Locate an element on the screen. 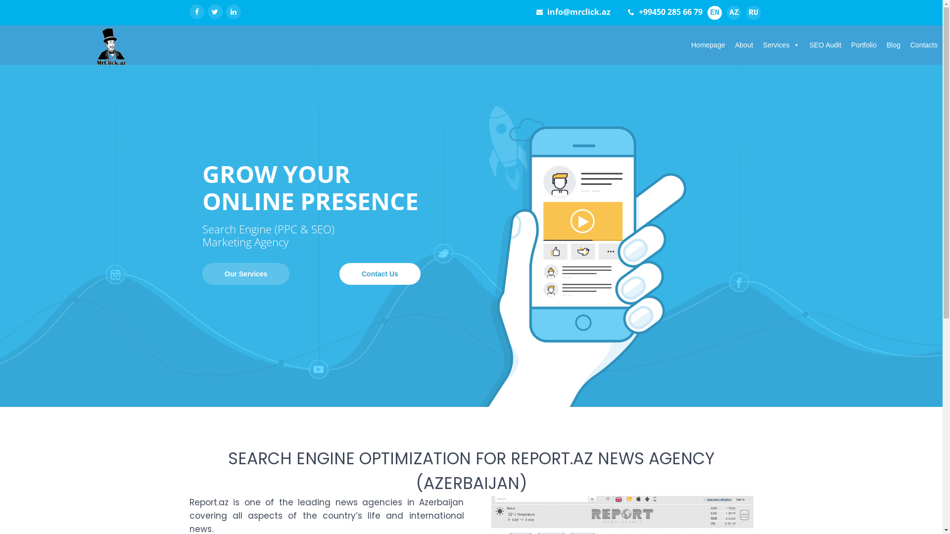 The height and width of the screenshot is (534, 950). Contacts is located at coordinates (924, 45).